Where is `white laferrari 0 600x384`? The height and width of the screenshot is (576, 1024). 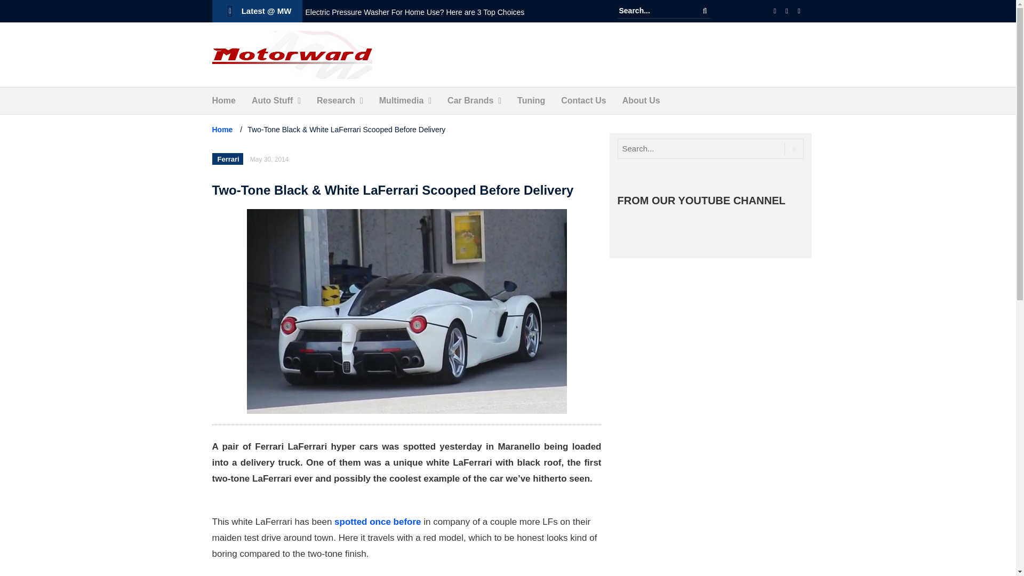 white laferrari 0 600x384 is located at coordinates (406, 311).